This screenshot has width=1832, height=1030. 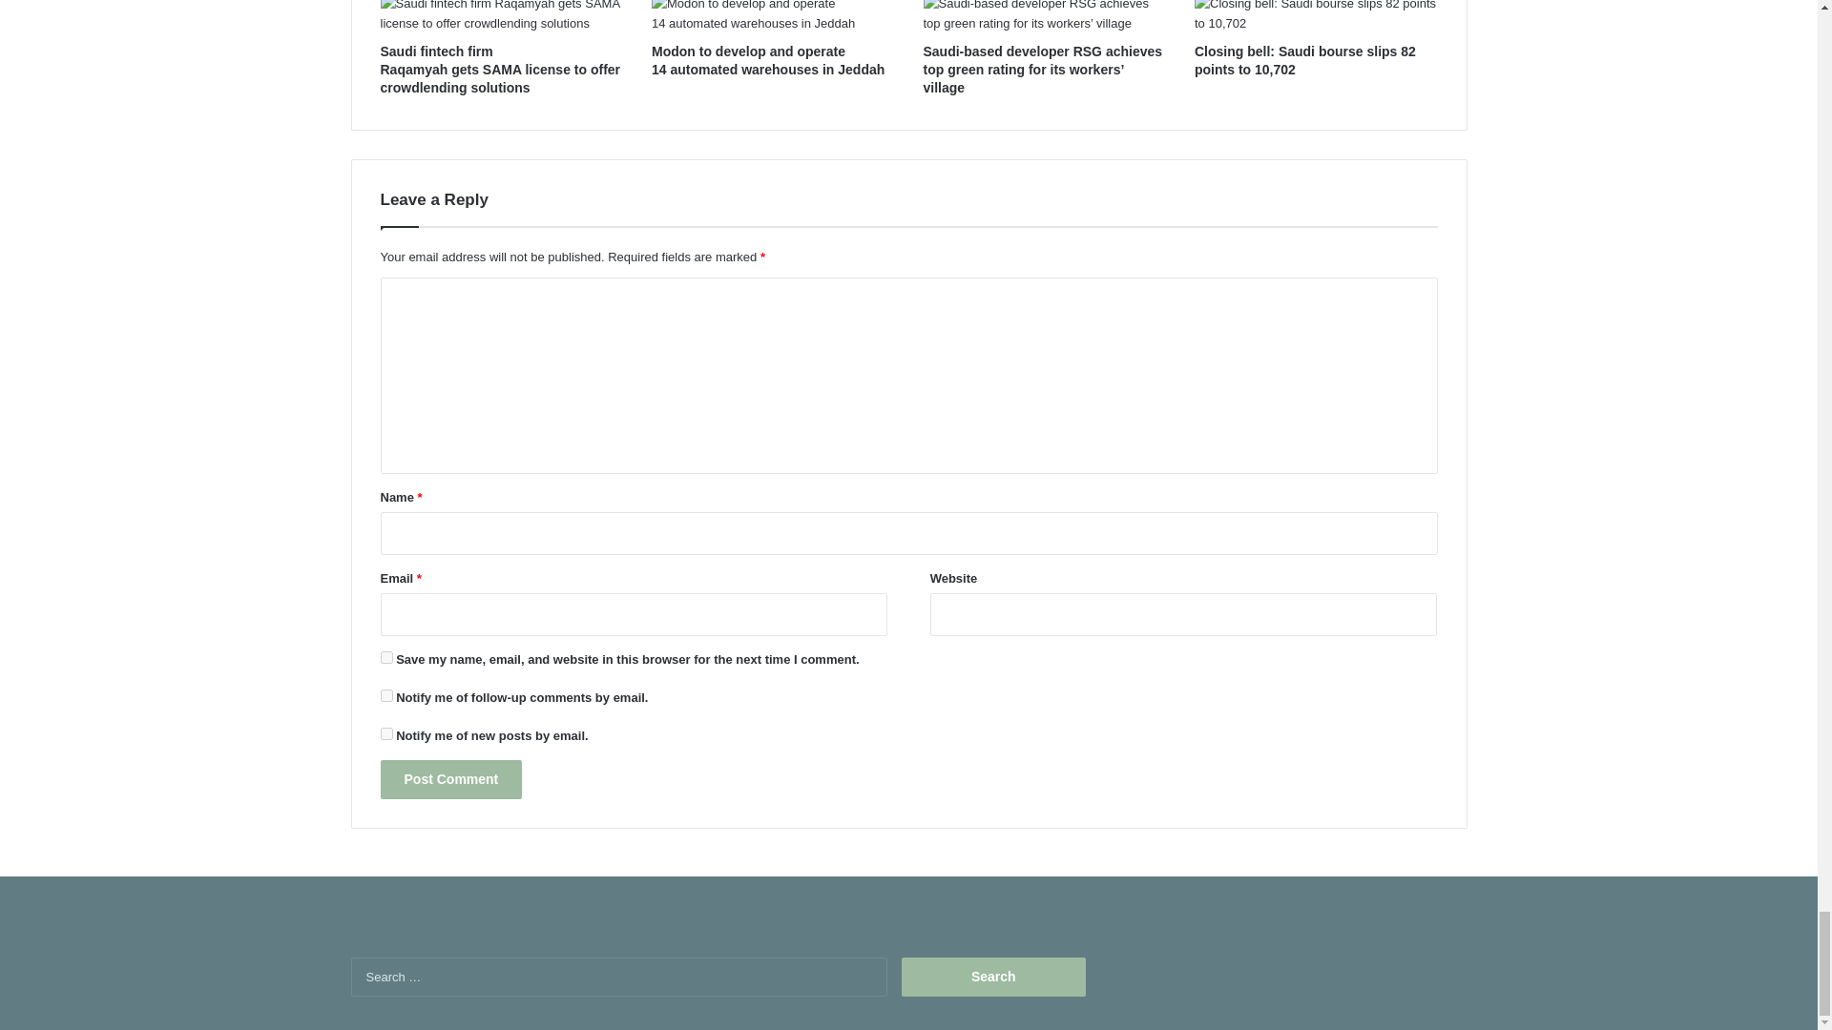 What do you see at coordinates (993, 977) in the screenshot?
I see `Search` at bounding box center [993, 977].